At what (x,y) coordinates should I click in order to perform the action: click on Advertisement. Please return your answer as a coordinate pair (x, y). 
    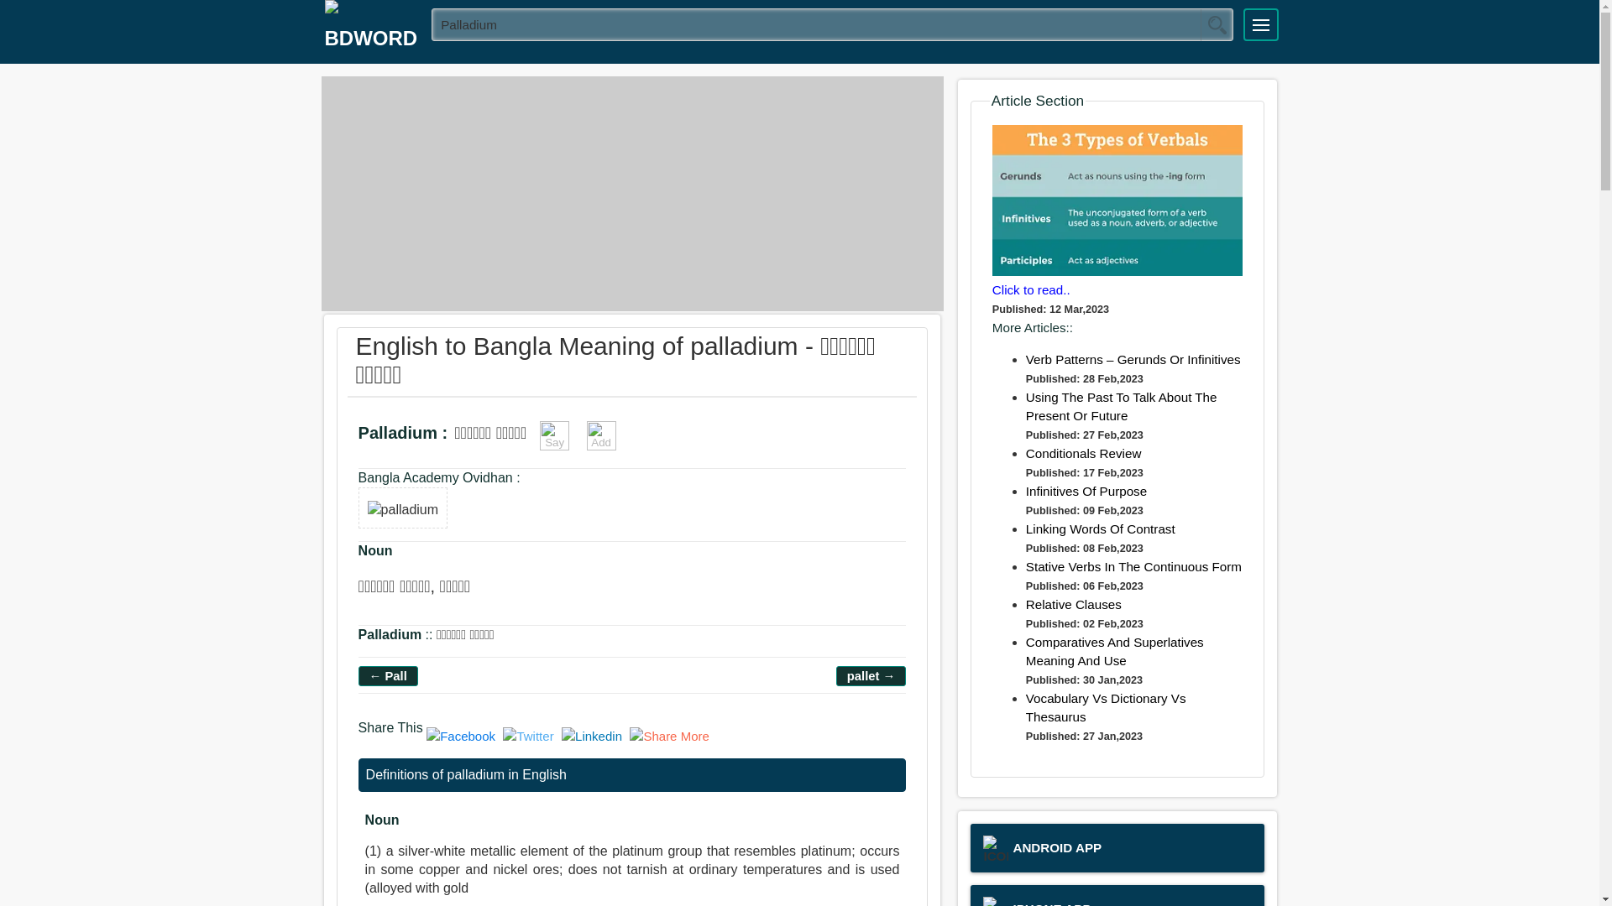
    Looking at the image, I should click on (631, 193).